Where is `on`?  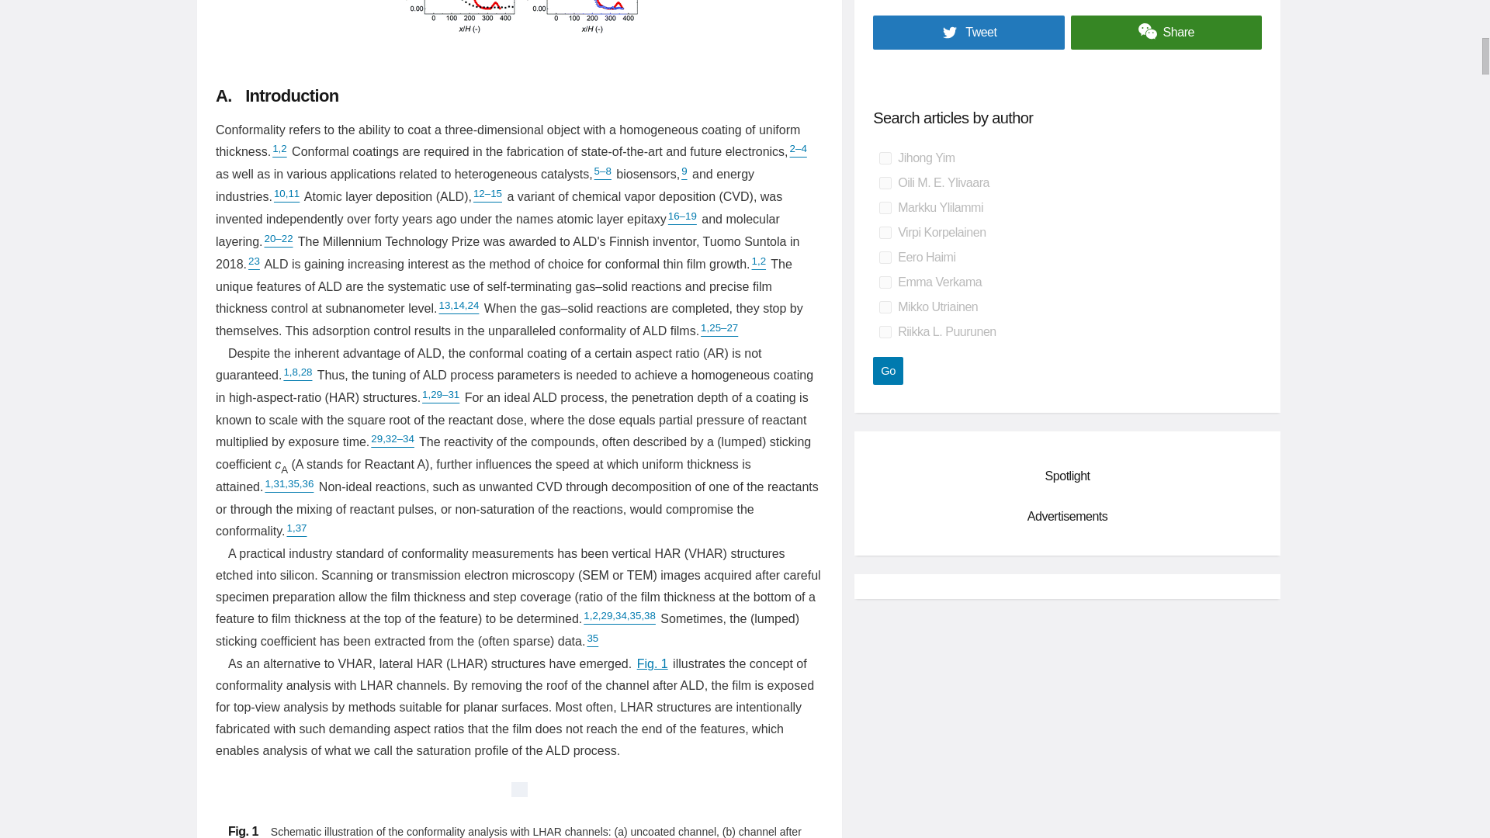 on is located at coordinates (885, 282).